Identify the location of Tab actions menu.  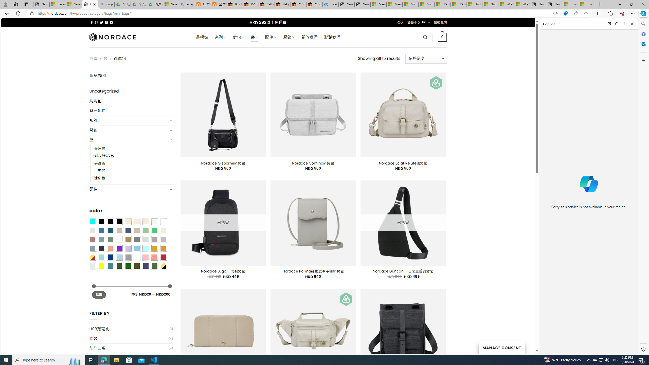
(26, 4).